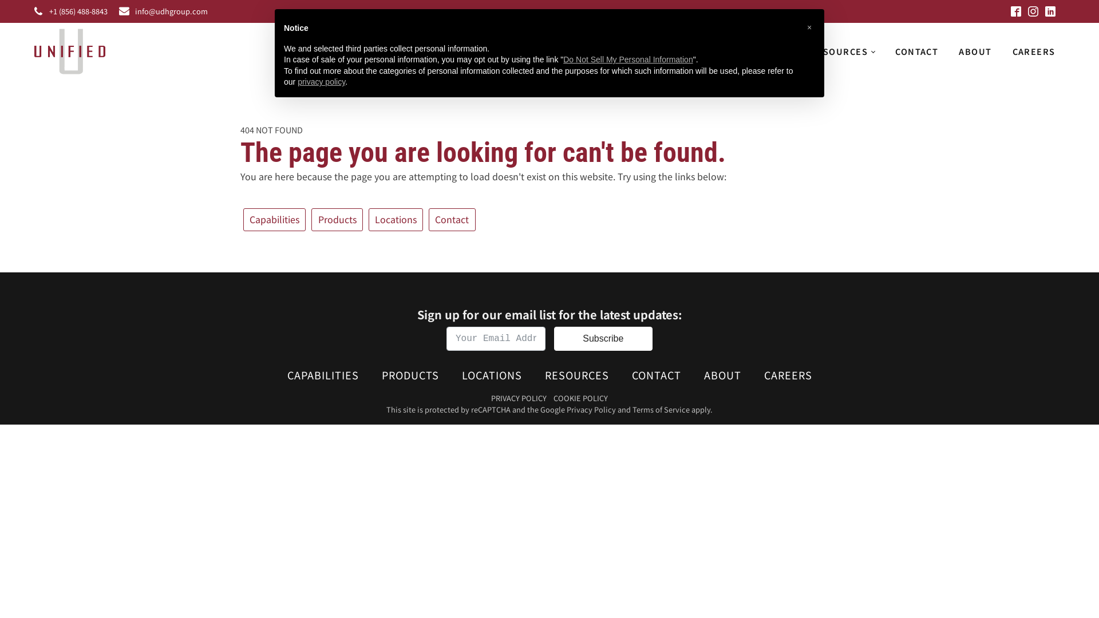  What do you see at coordinates (323, 375) in the screenshot?
I see `CAPABILITIES` at bounding box center [323, 375].